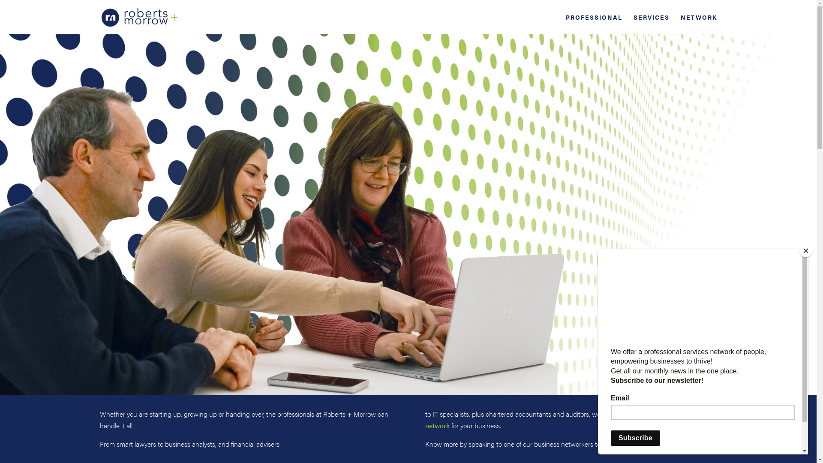 Image resolution: width=823 pixels, height=463 pixels. Describe the element at coordinates (652, 24) in the screenshot. I see `SERVICES` at that location.